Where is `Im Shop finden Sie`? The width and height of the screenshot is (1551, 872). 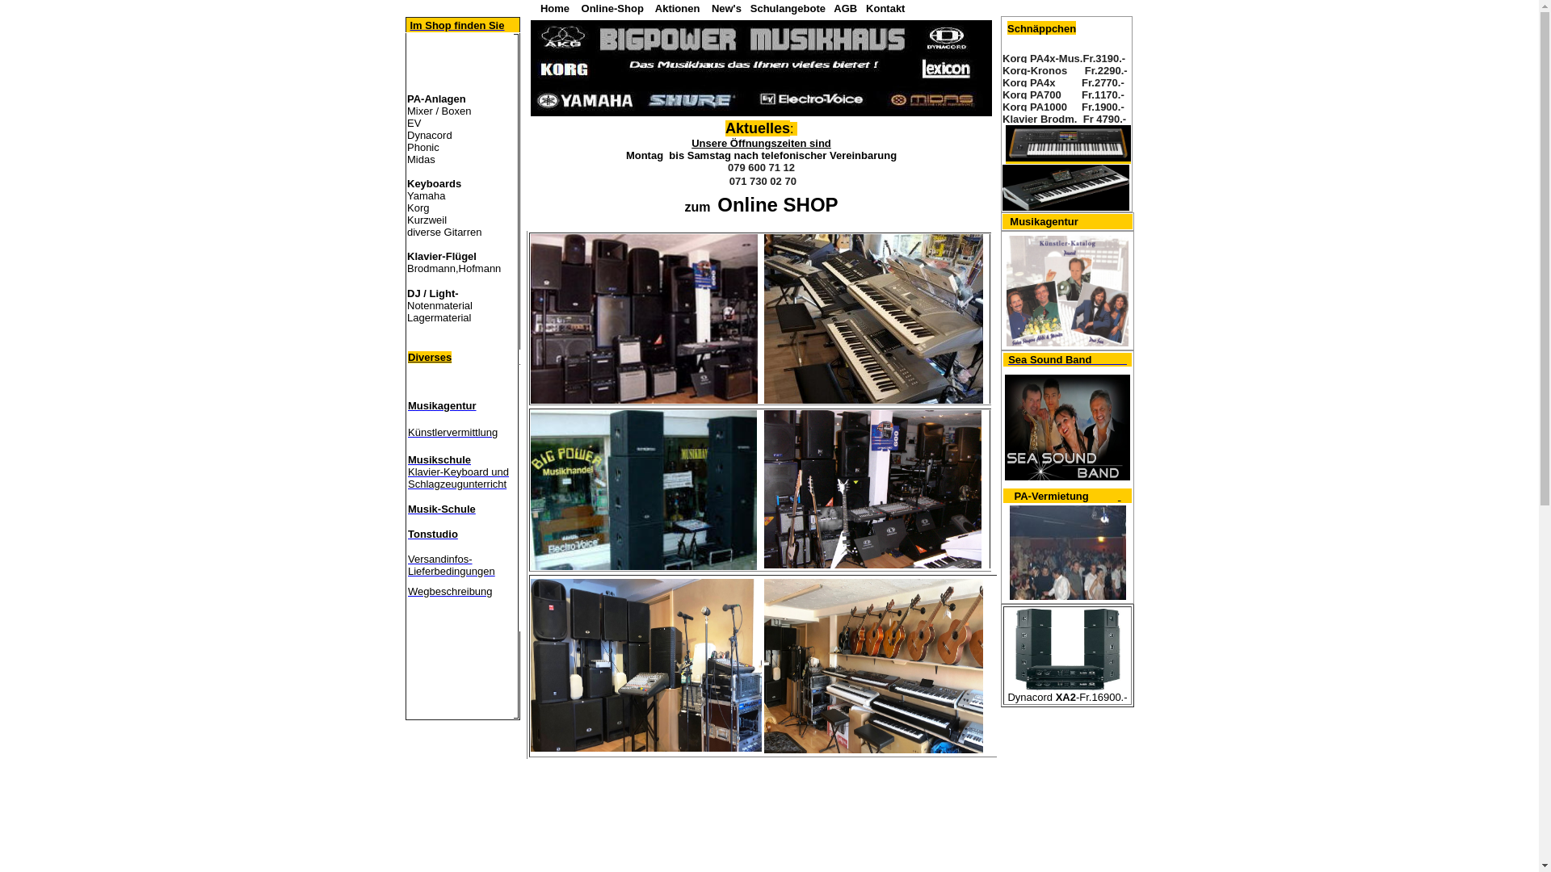 Im Shop finden Sie is located at coordinates (456, 25).